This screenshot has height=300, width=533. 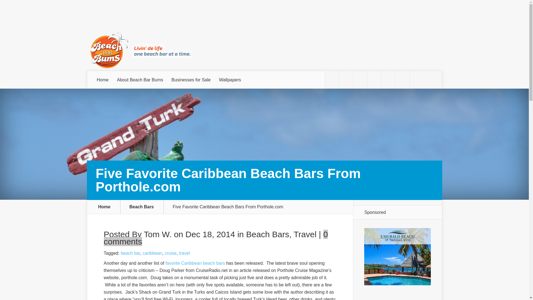 What do you see at coordinates (152, 253) in the screenshot?
I see `caribbean` at bounding box center [152, 253].